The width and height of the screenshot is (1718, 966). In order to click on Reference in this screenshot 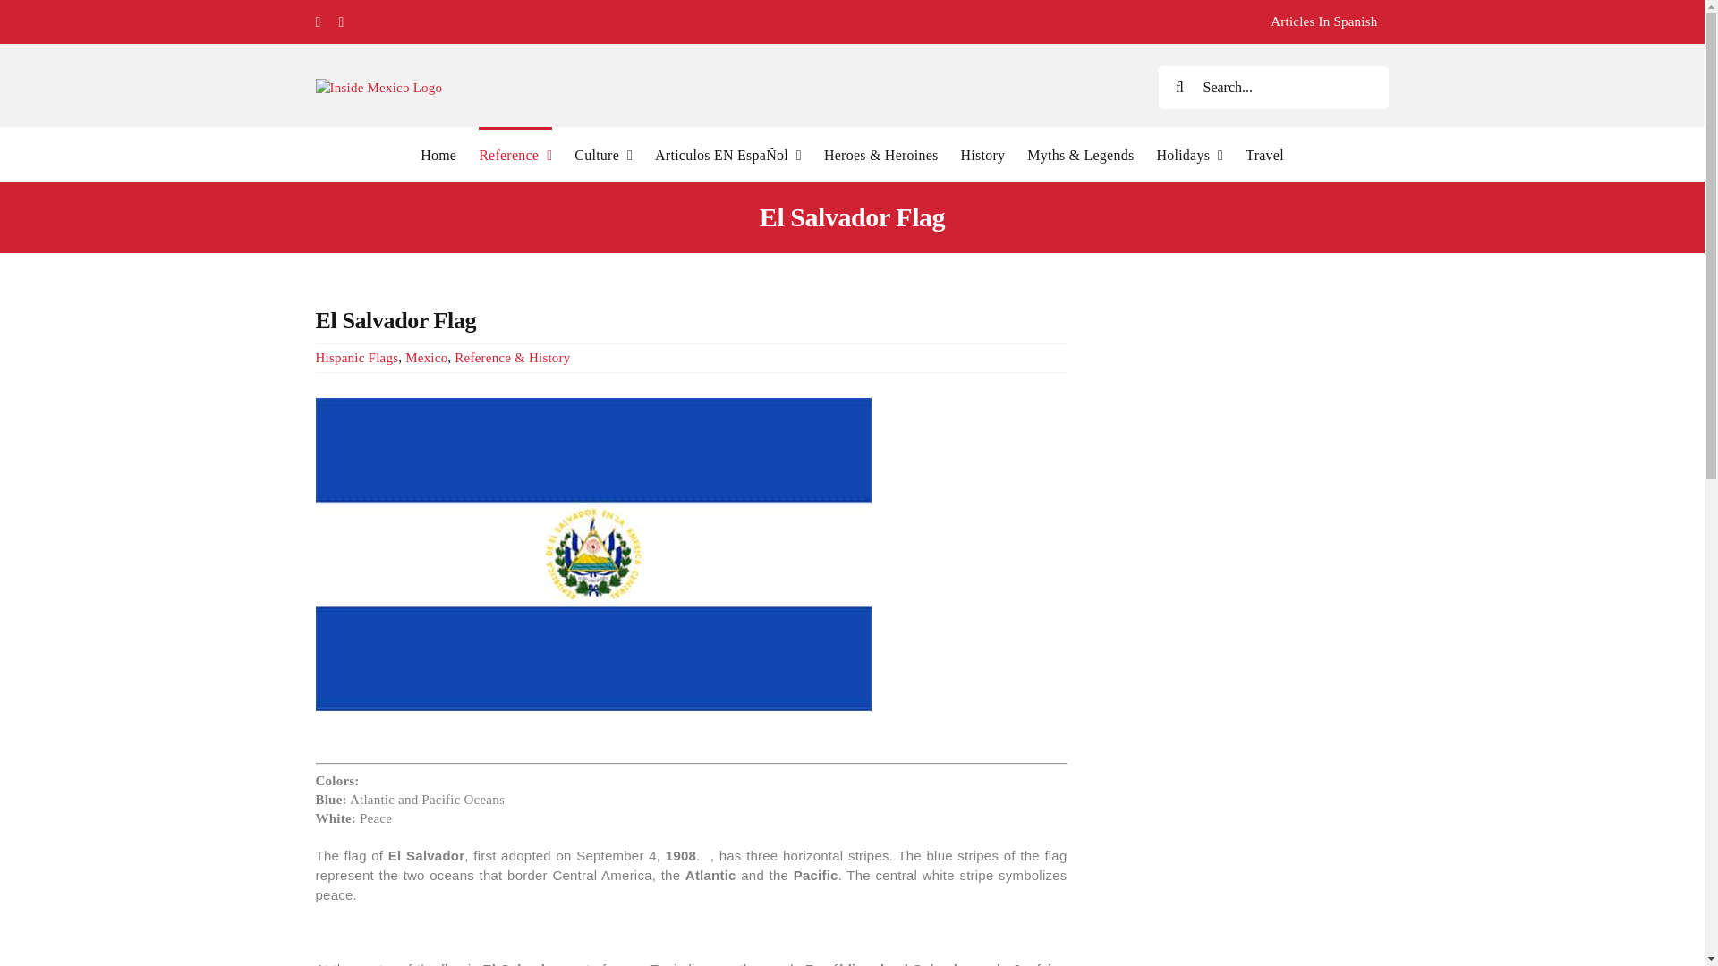, I will do `click(515, 153)`.